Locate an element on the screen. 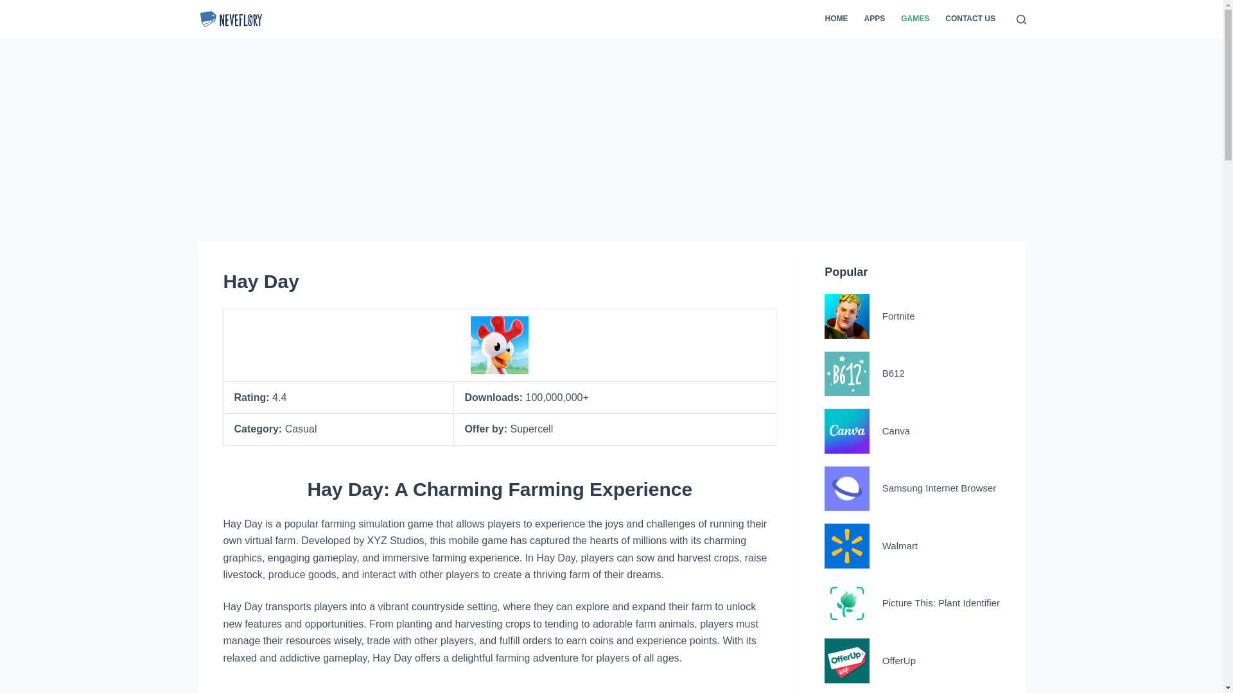 The image size is (1233, 693). Picture This: Plant Identifier is located at coordinates (914, 604).